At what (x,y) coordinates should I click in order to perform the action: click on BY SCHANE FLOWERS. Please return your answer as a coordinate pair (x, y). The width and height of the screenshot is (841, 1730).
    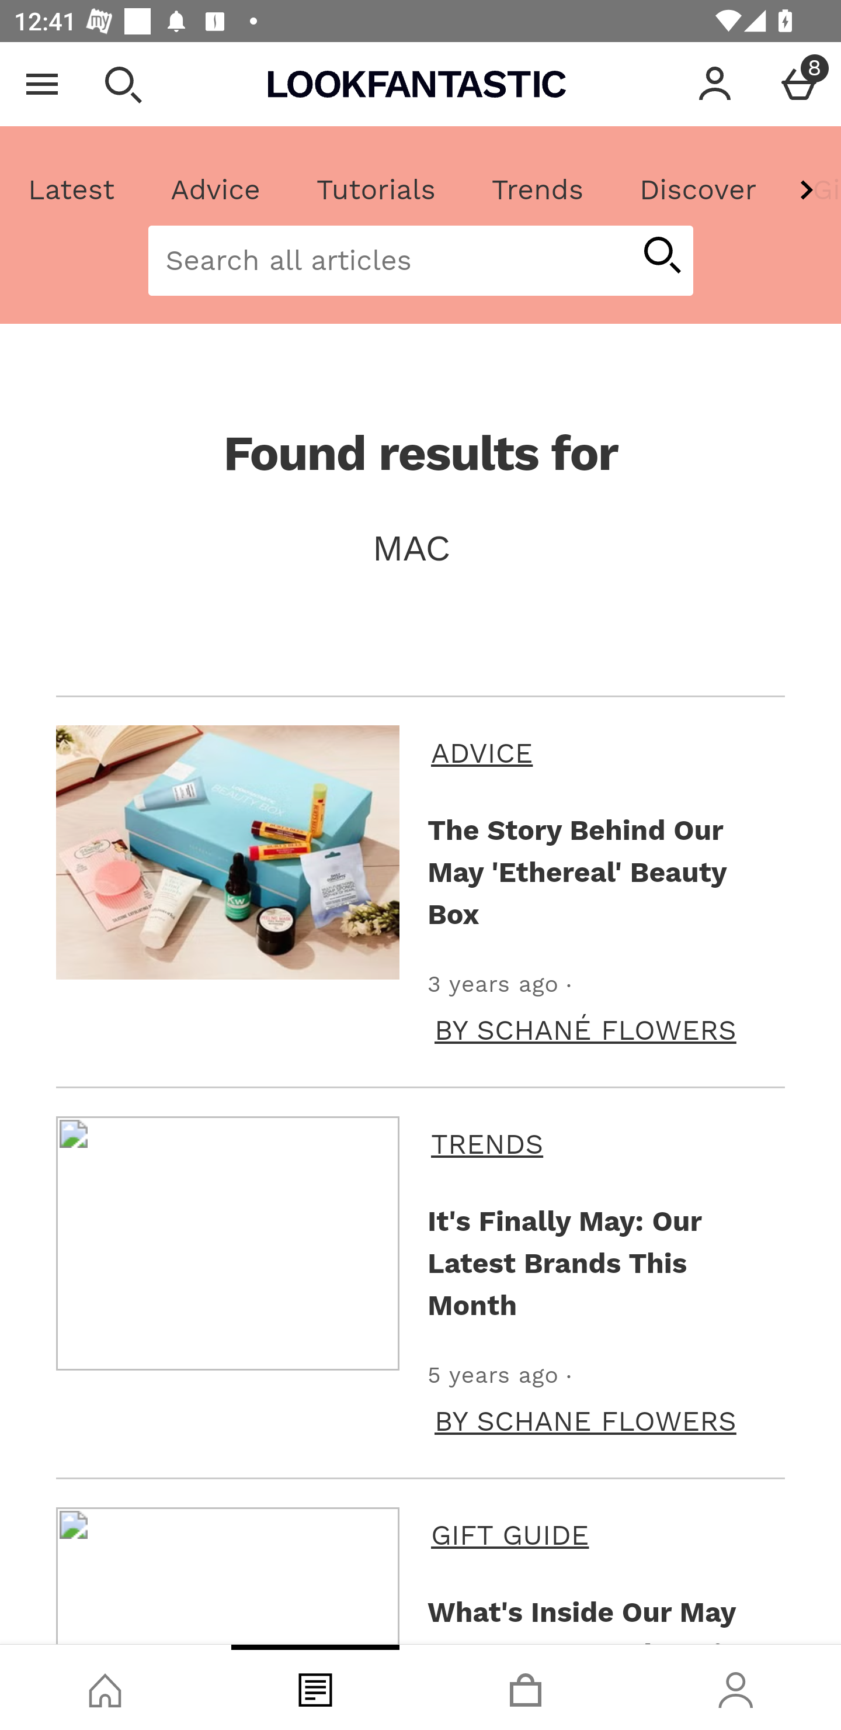
    Looking at the image, I should click on (585, 1421).